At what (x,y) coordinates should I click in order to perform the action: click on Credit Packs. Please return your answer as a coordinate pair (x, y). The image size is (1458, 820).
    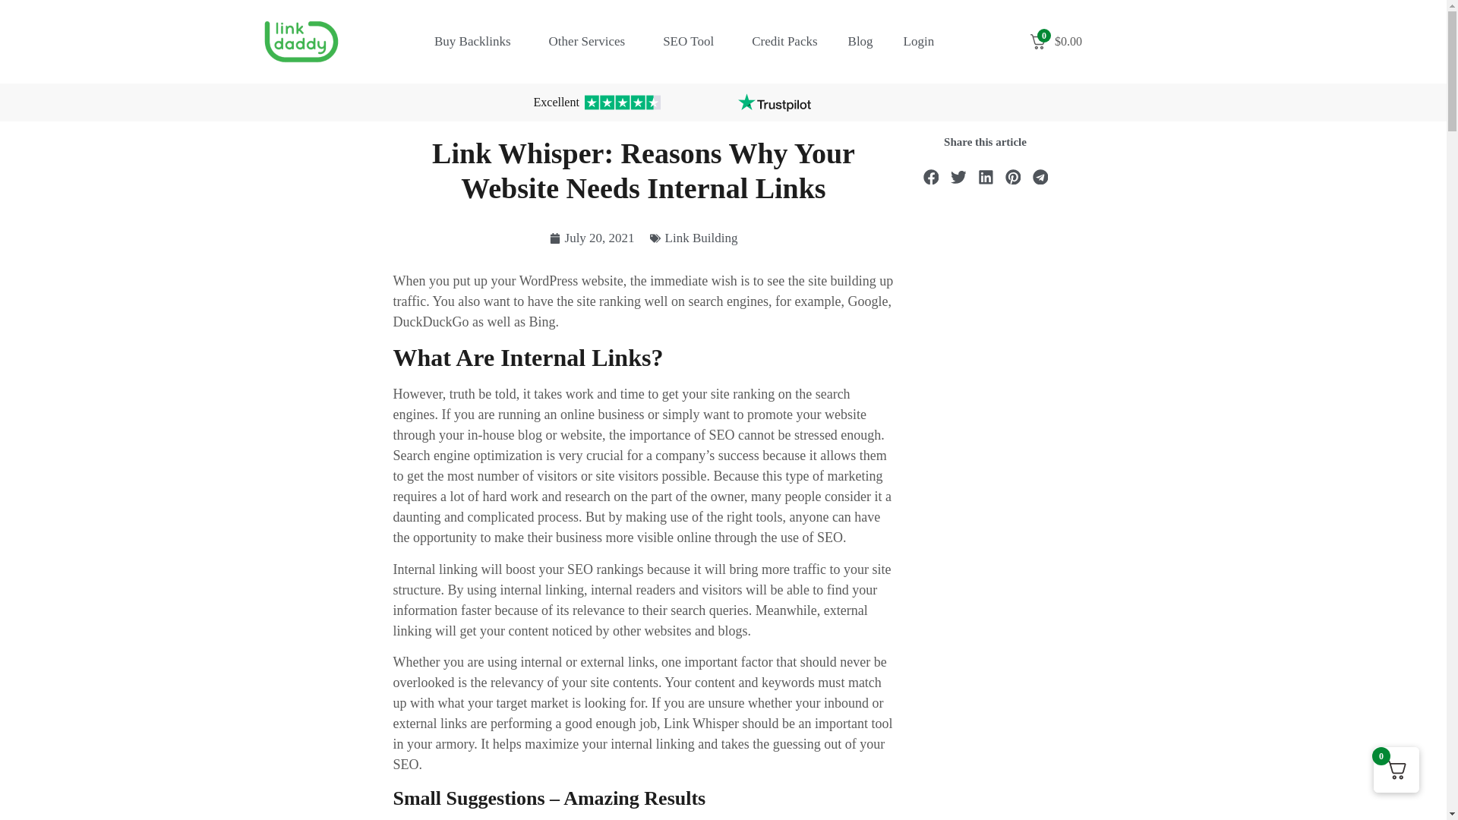
    Looking at the image, I should click on (784, 41).